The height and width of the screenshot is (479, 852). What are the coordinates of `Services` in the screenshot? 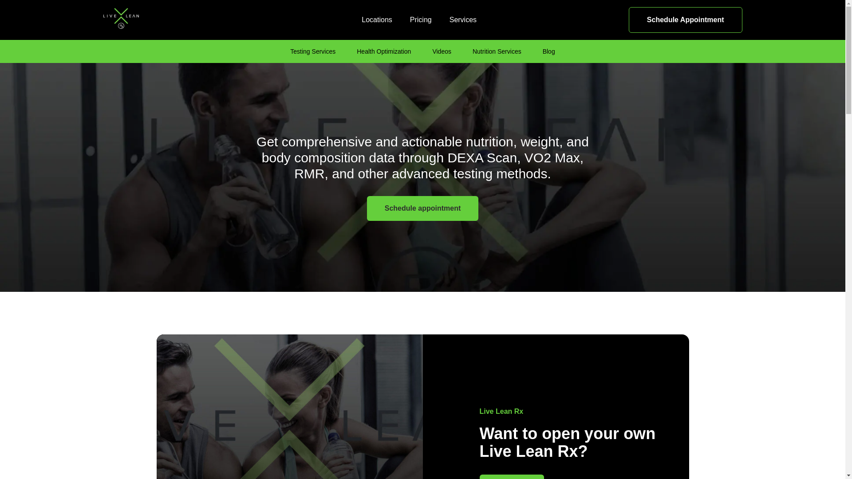 It's located at (463, 20).